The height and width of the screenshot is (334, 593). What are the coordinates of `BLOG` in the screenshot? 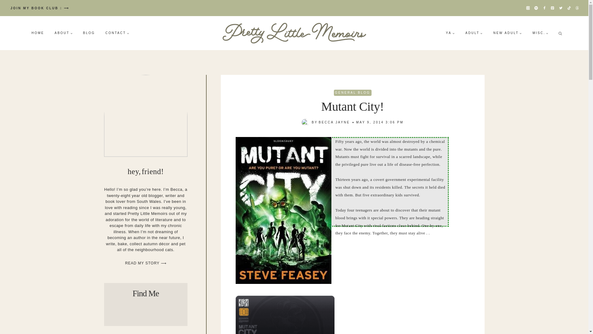 It's located at (89, 33).